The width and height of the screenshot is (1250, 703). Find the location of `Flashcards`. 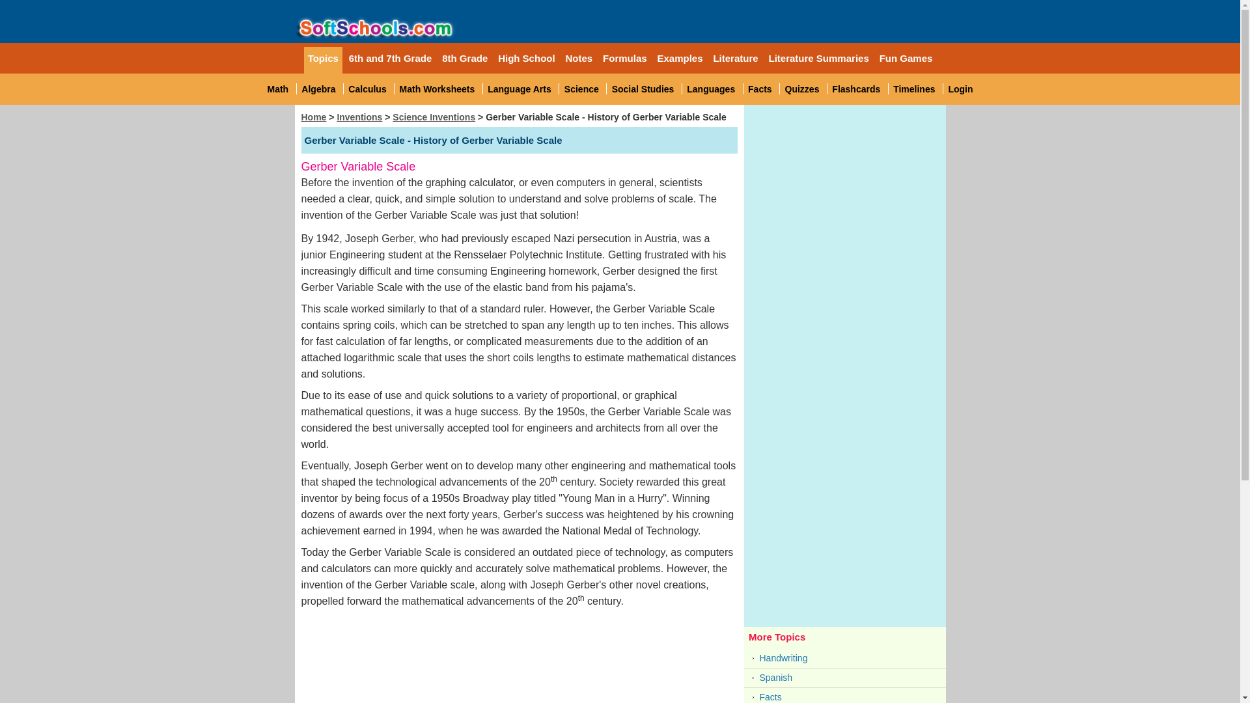

Flashcards is located at coordinates (855, 89).